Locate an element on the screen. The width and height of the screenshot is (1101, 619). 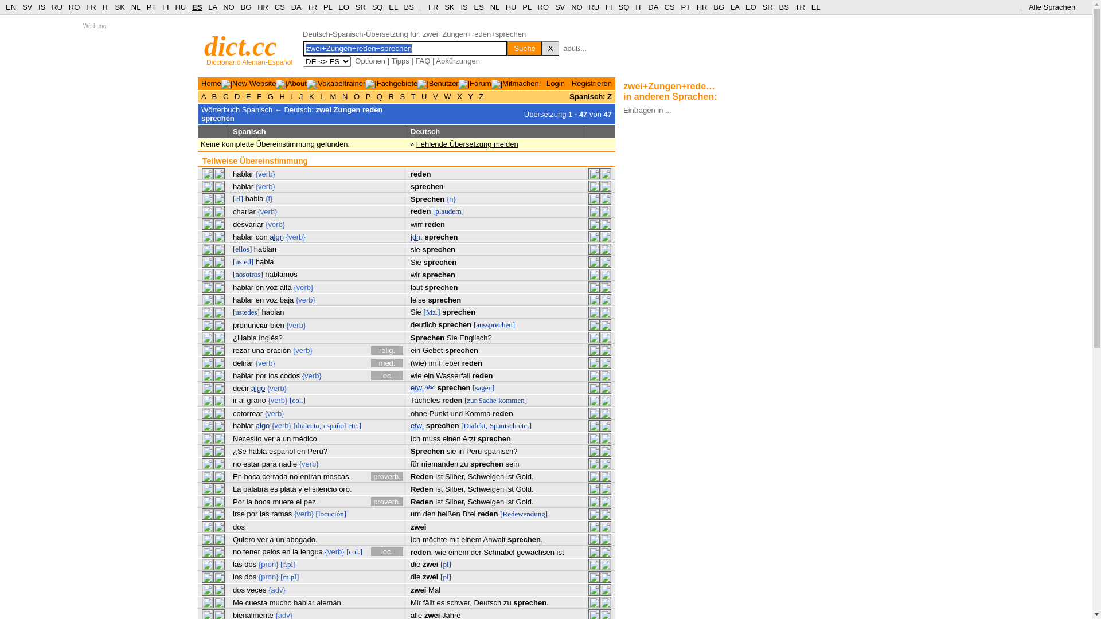
en is located at coordinates (301, 452).